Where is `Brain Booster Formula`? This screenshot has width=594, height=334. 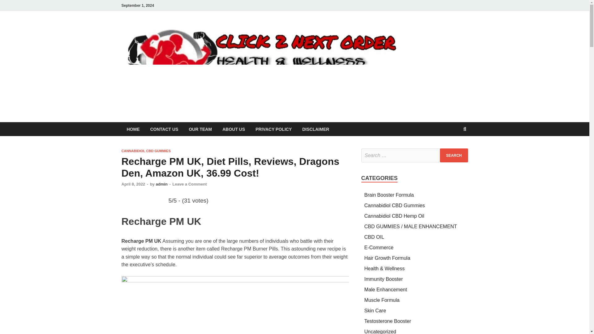 Brain Booster Formula is located at coordinates (389, 195).